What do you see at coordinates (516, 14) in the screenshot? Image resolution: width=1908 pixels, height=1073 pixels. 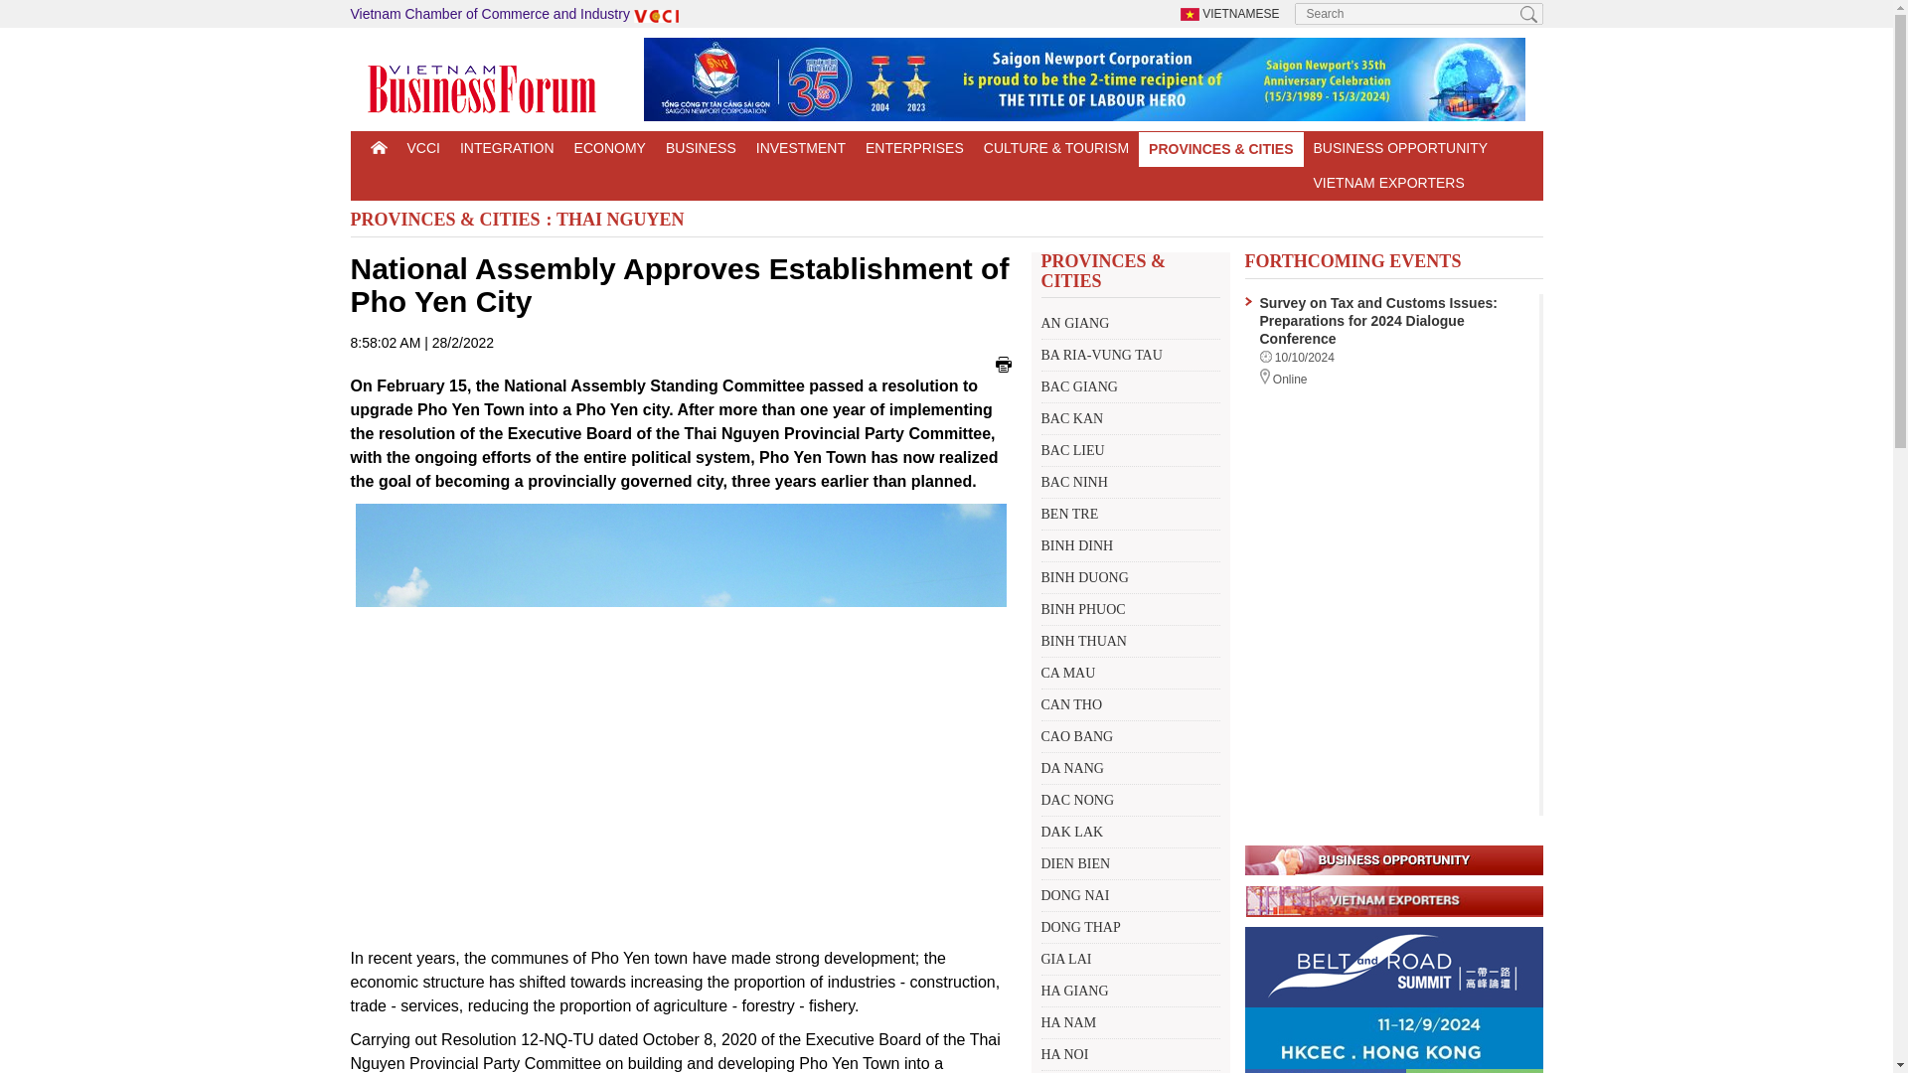 I see `Vietnam Chamber of Commerce and Industry` at bounding box center [516, 14].